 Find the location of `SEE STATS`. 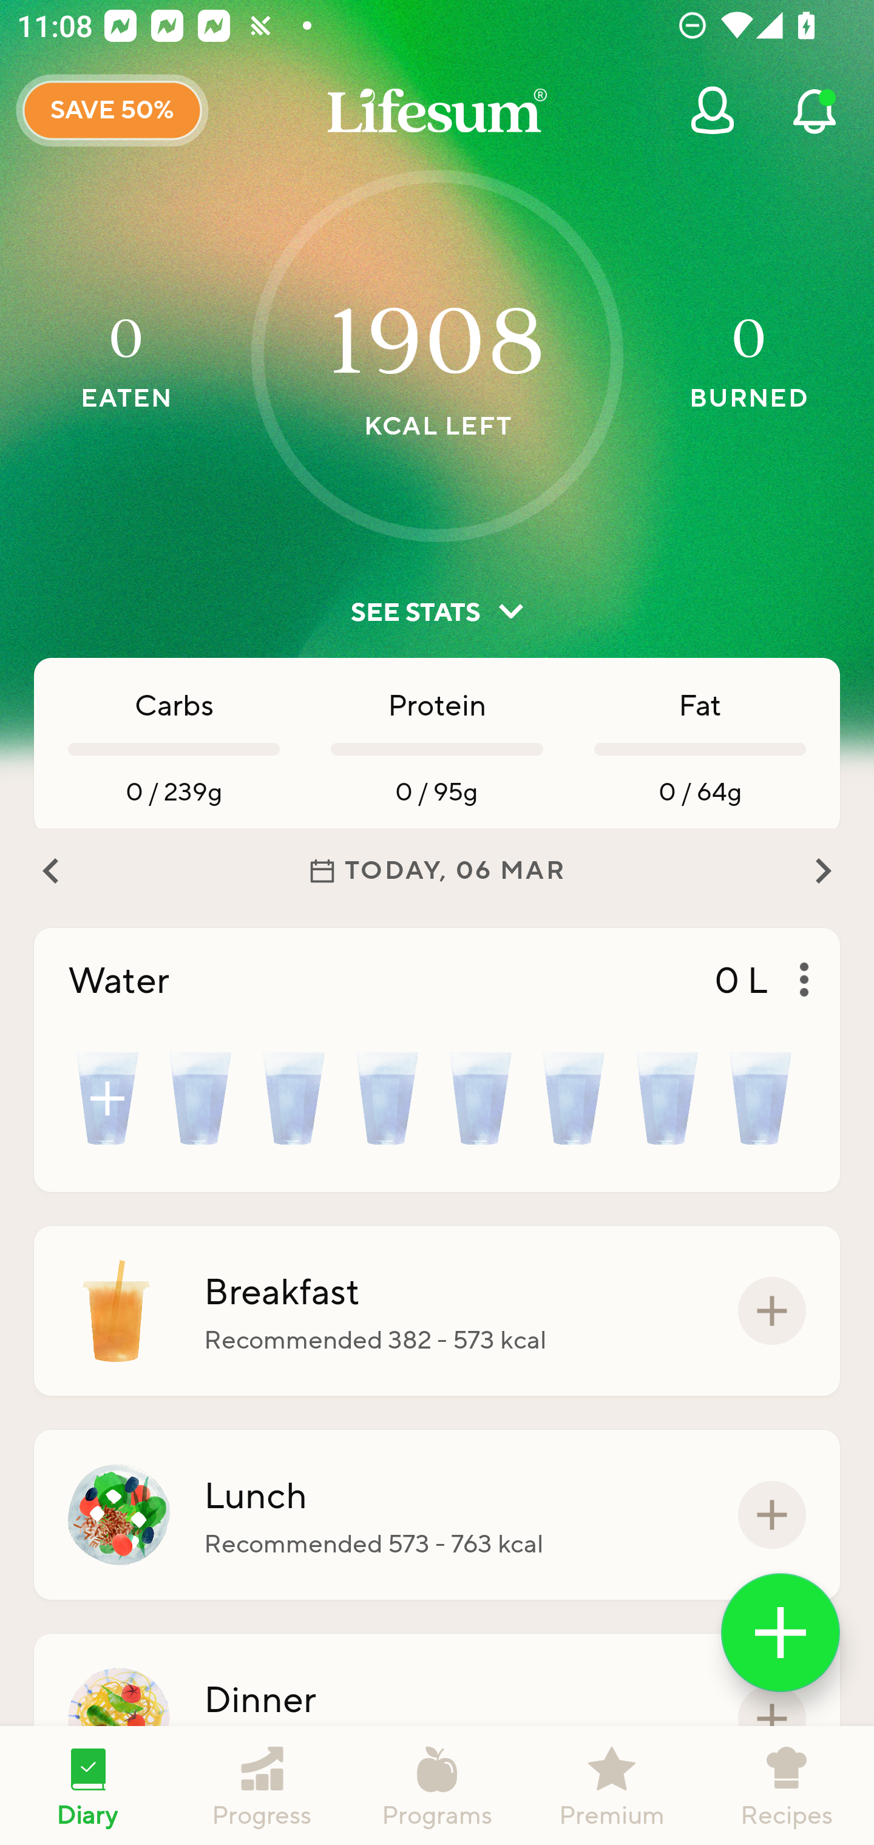

SEE STATS is located at coordinates (437, 612).